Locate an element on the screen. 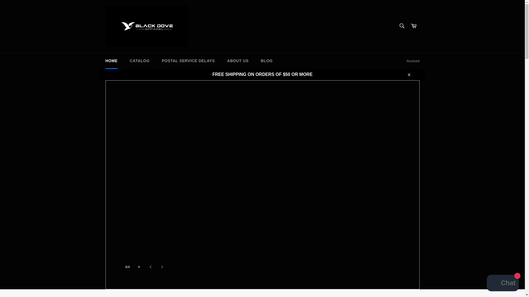 This screenshot has height=297, width=529. Shopify online store chat is located at coordinates (503, 284).